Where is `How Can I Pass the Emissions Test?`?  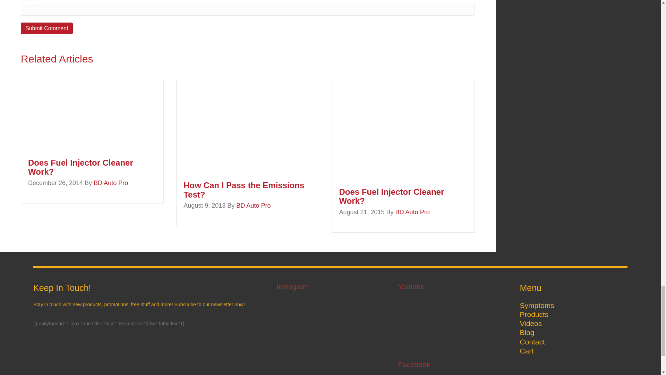 How Can I Pass the Emissions Test? is located at coordinates (244, 190).